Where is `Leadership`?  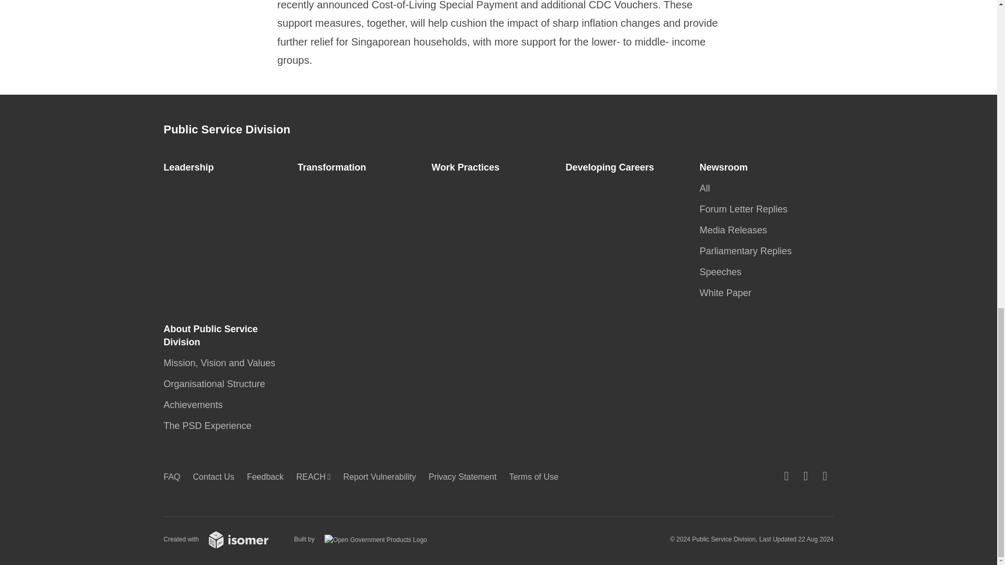 Leadership is located at coordinates (192, 167).